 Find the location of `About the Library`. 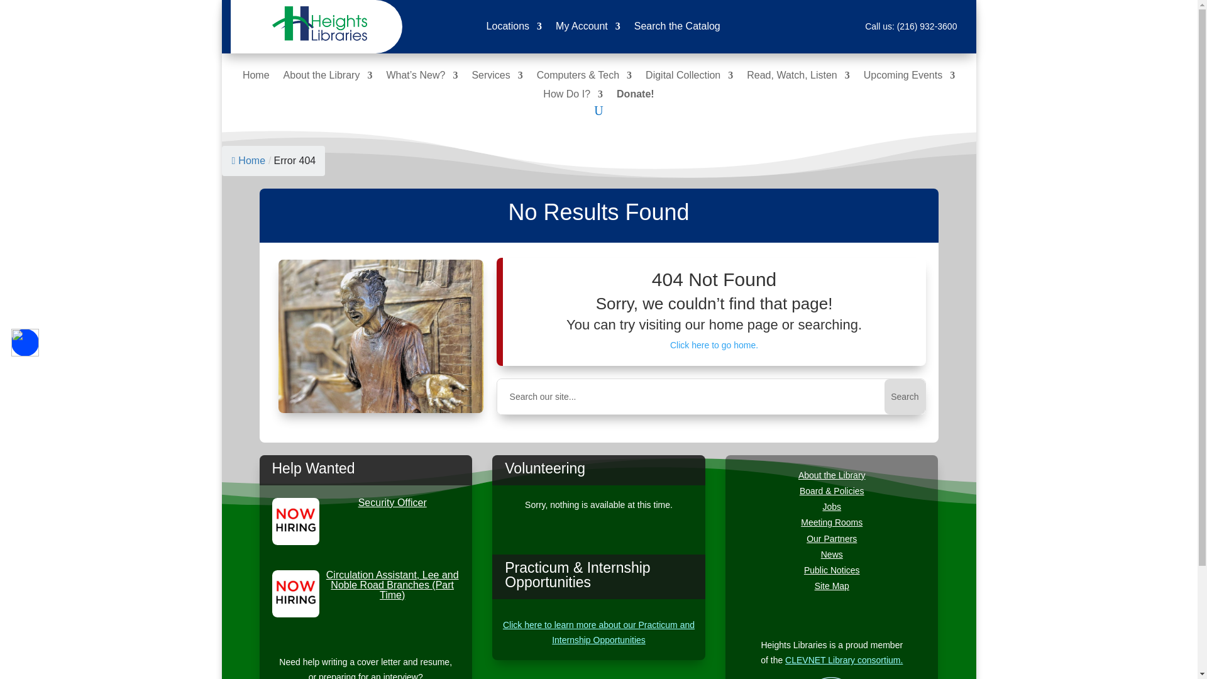

About the Library is located at coordinates (328, 78).